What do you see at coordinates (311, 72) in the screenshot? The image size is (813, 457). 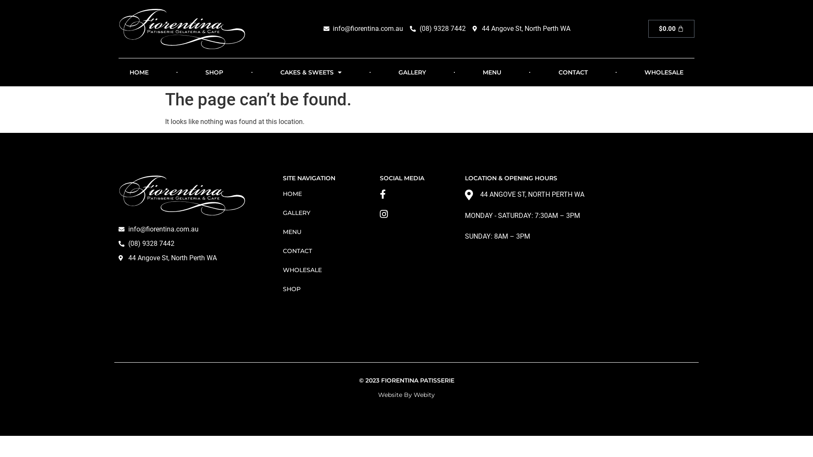 I see `CAKES & SWEETS` at bounding box center [311, 72].